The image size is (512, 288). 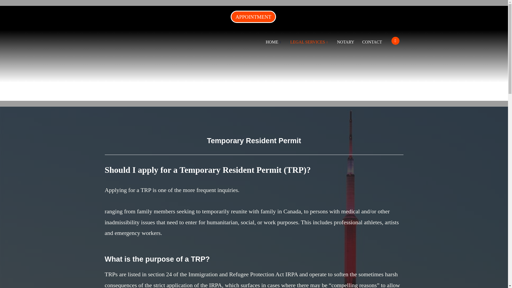 I want to click on APPOINTMENT, so click(x=253, y=17).